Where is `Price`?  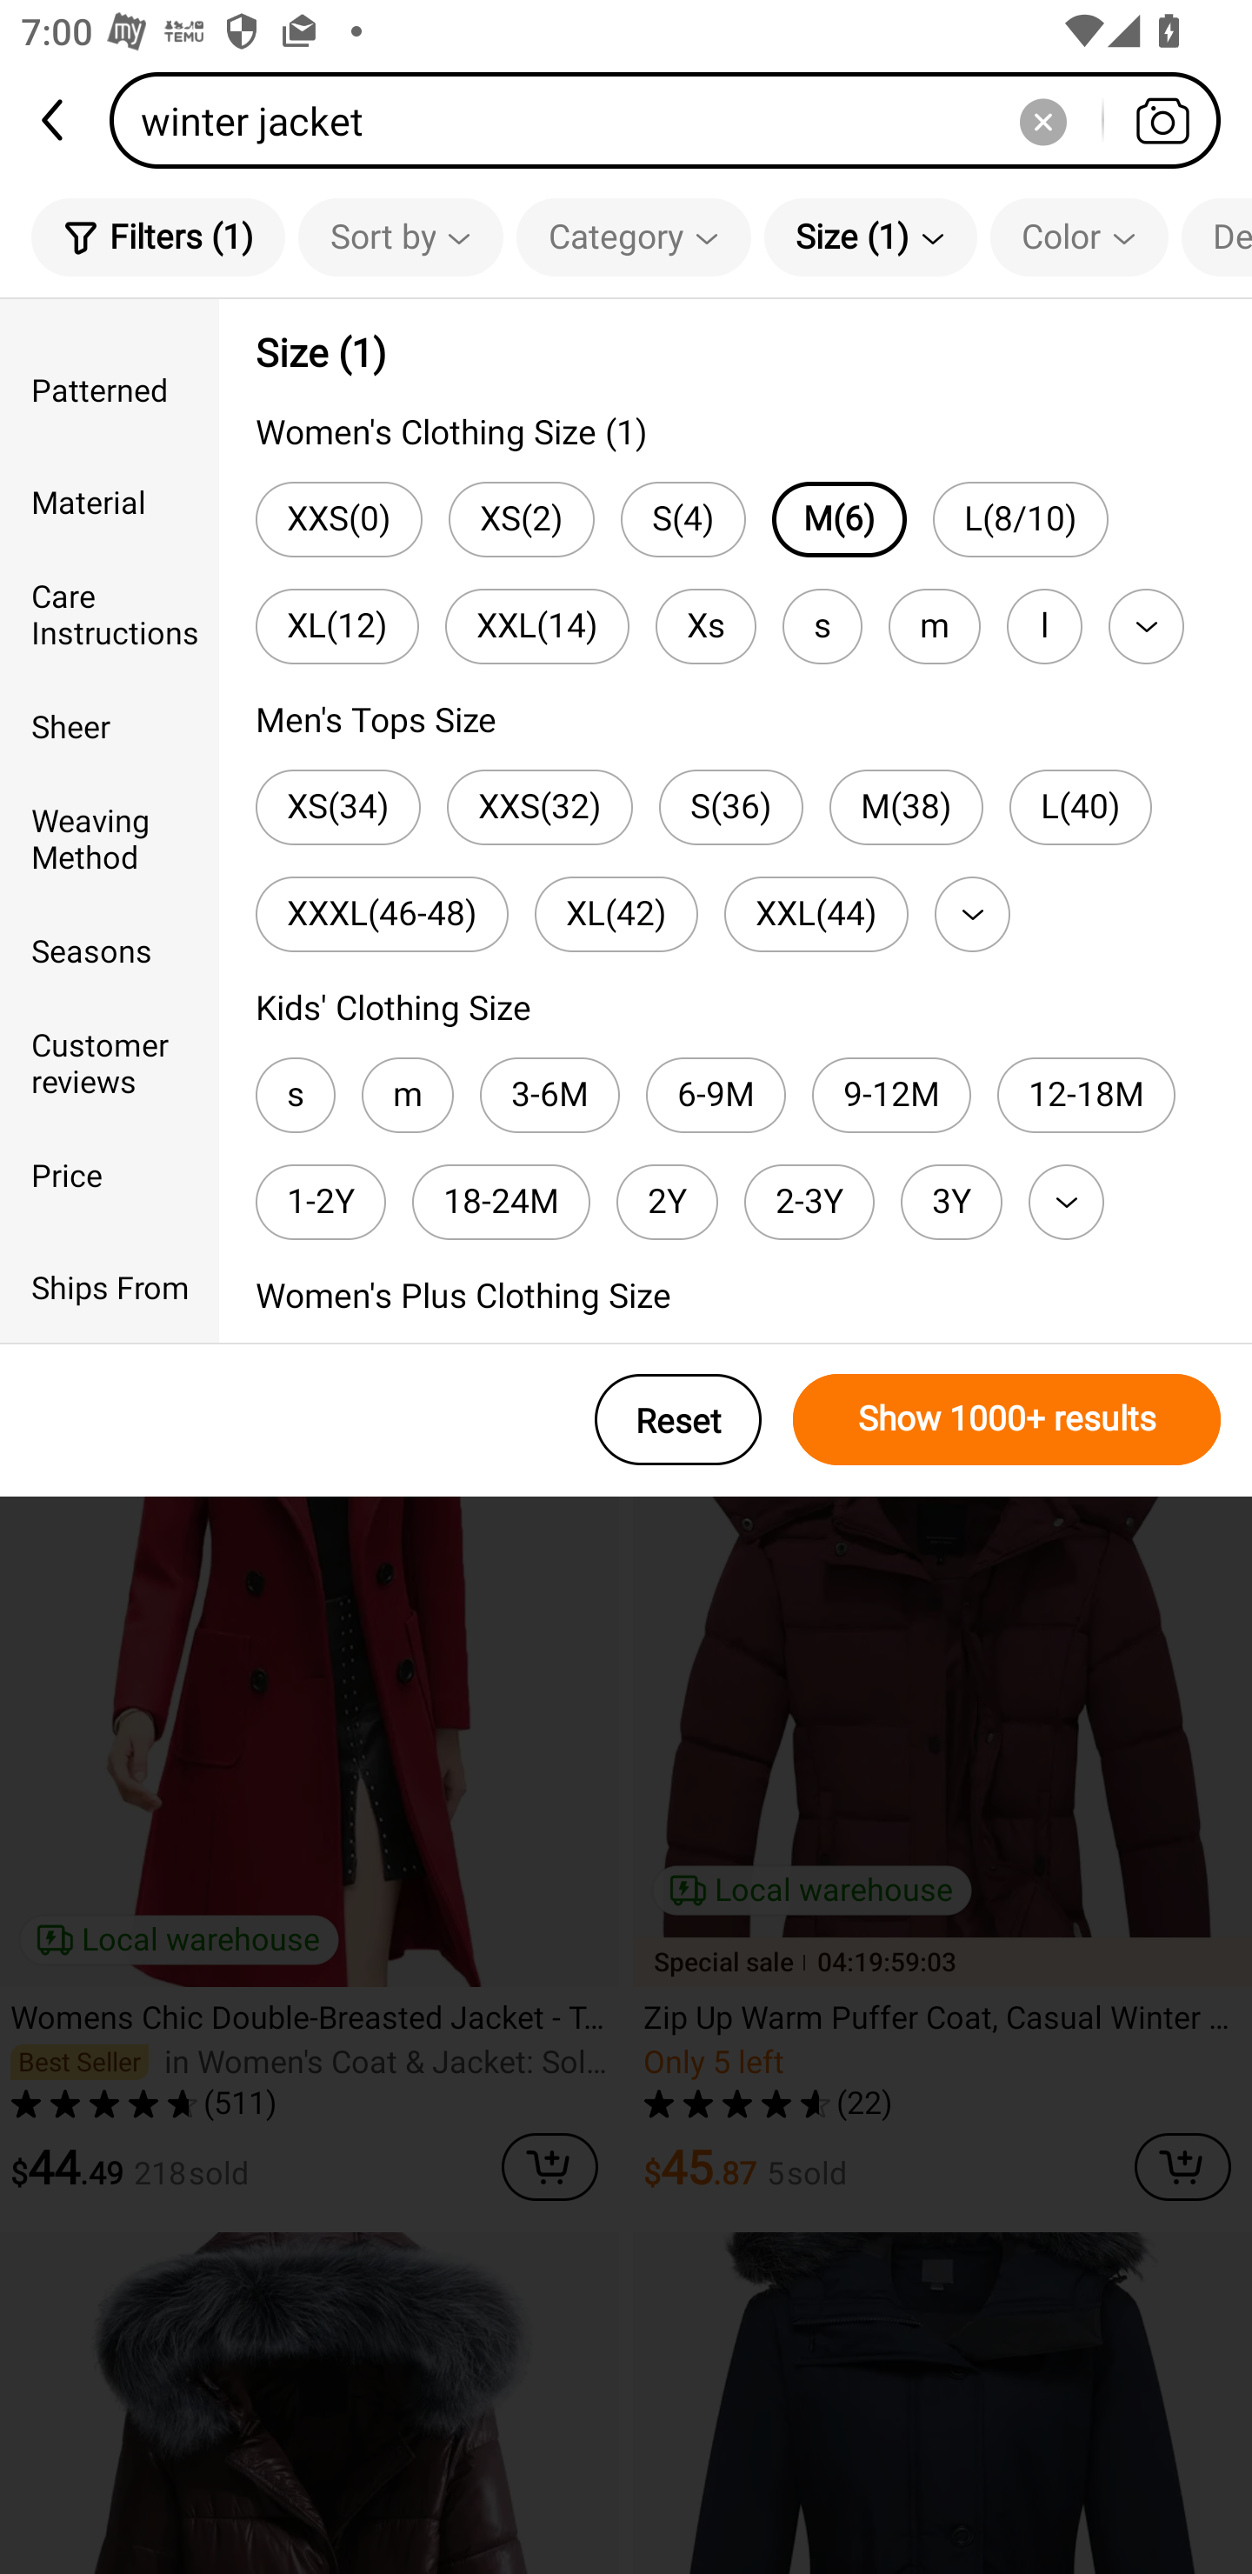
Price is located at coordinates (110, 1173).